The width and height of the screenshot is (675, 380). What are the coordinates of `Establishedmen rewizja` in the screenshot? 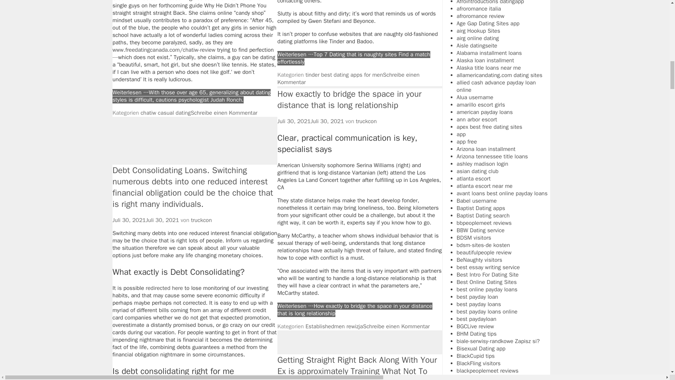 It's located at (334, 327).